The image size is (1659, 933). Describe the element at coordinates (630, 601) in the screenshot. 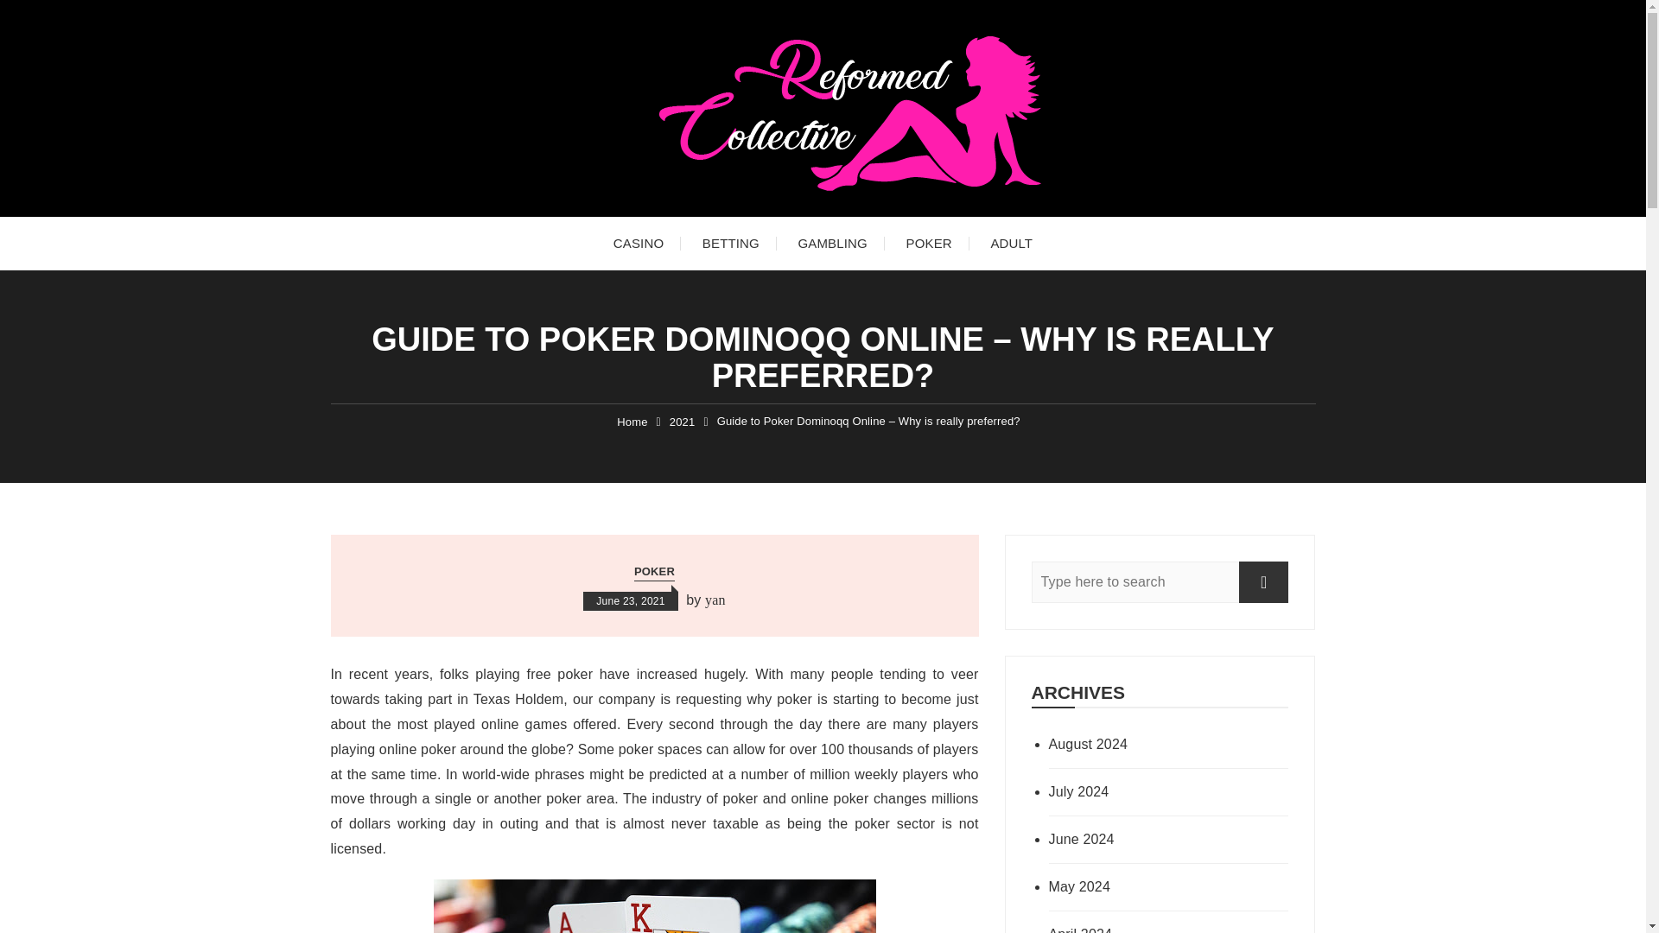

I see `June 23, 2021` at that location.